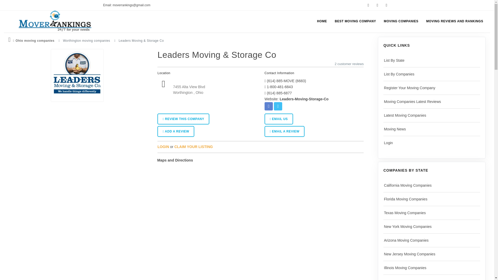 This screenshot has height=280, width=498. I want to click on MOVING COMPANIES, so click(401, 21).